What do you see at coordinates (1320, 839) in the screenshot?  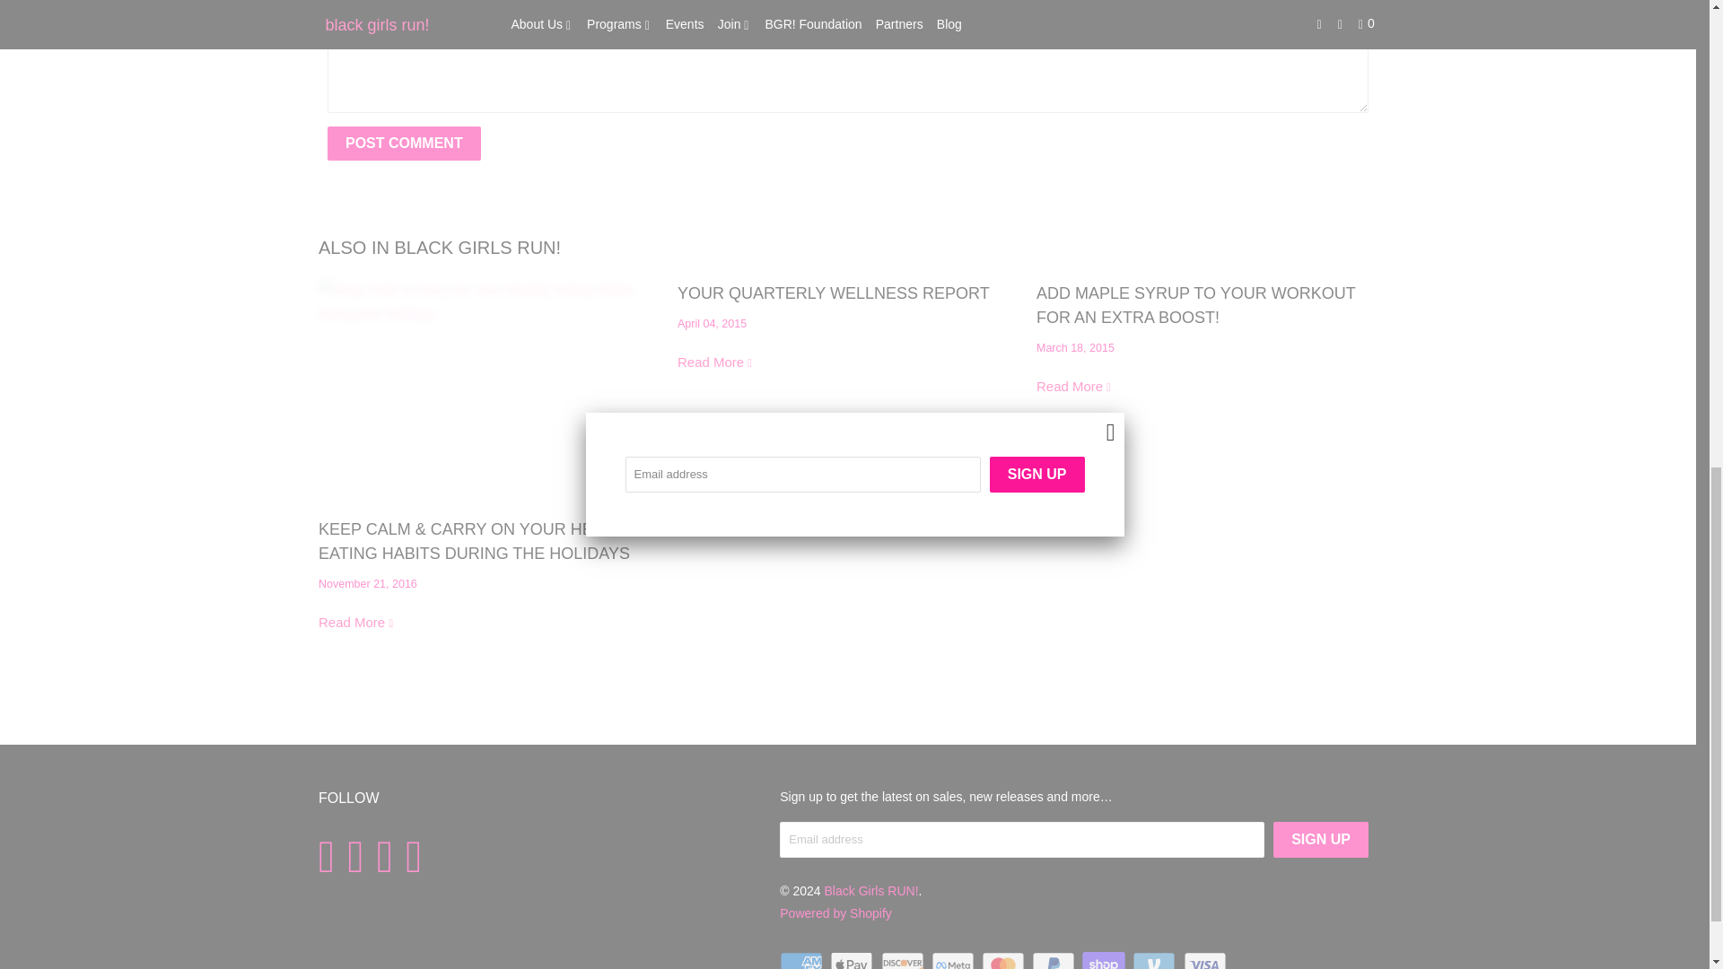 I see `Sign Up` at bounding box center [1320, 839].